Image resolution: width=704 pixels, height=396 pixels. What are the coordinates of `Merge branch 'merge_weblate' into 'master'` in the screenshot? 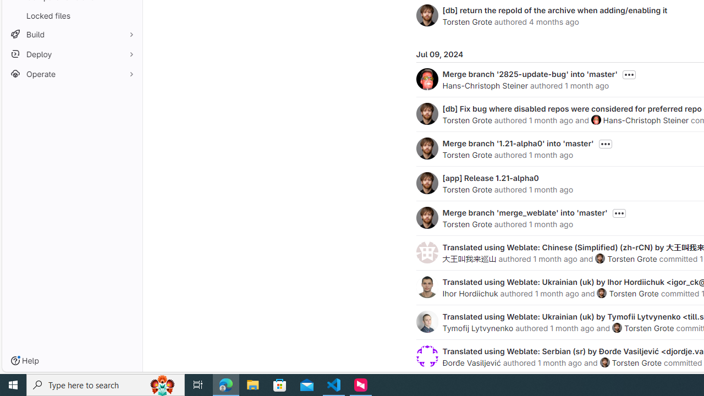 It's located at (525, 212).